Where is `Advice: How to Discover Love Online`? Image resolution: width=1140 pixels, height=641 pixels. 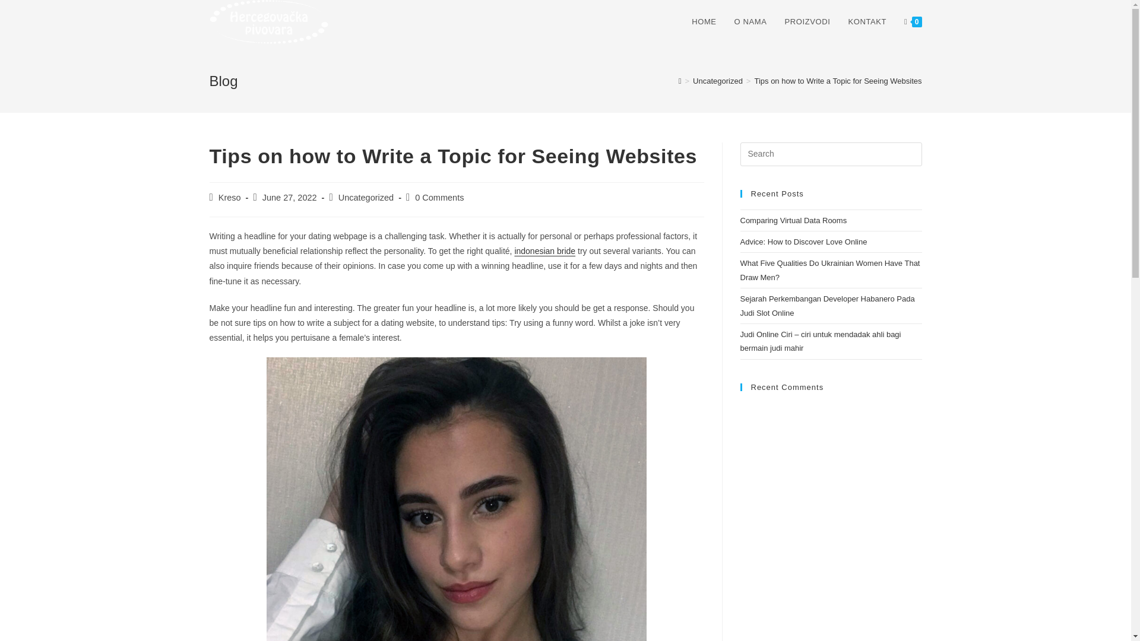 Advice: How to Discover Love Online is located at coordinates (803, 241).